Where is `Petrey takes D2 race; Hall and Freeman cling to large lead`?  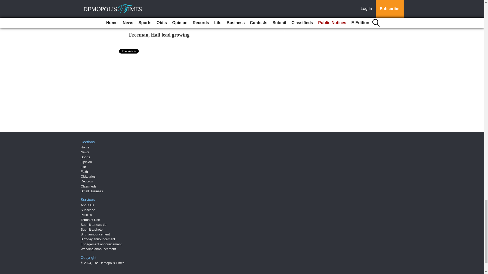 Petrey takes D2 race; Hall and Freeman cling to large lead is located at coordinates (192, 17).